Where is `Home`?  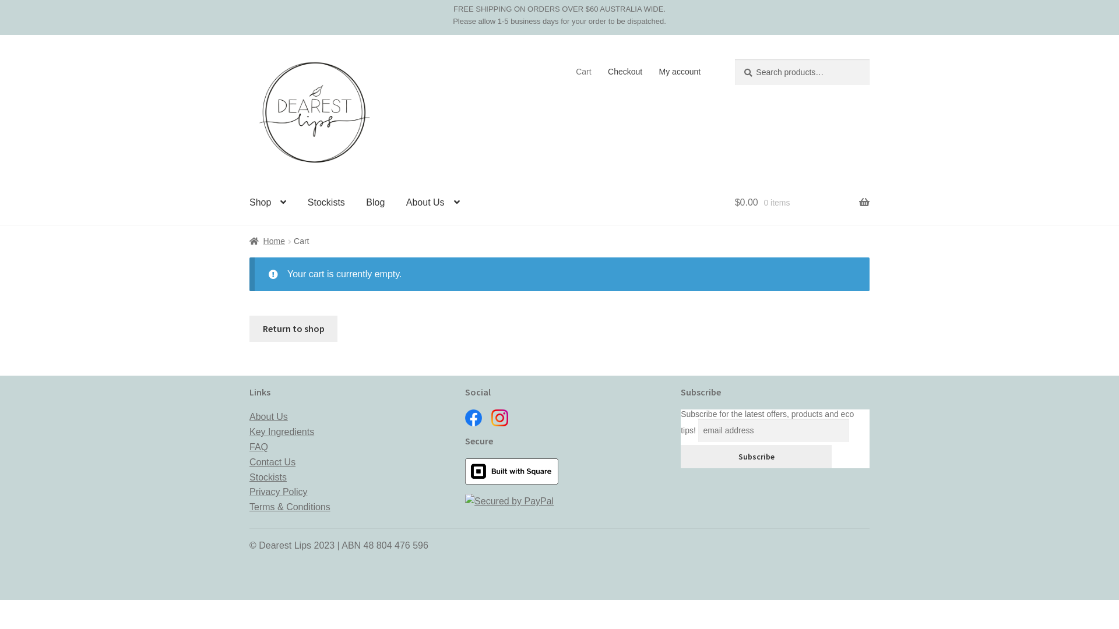
Home is located at coordinates (267, 241).